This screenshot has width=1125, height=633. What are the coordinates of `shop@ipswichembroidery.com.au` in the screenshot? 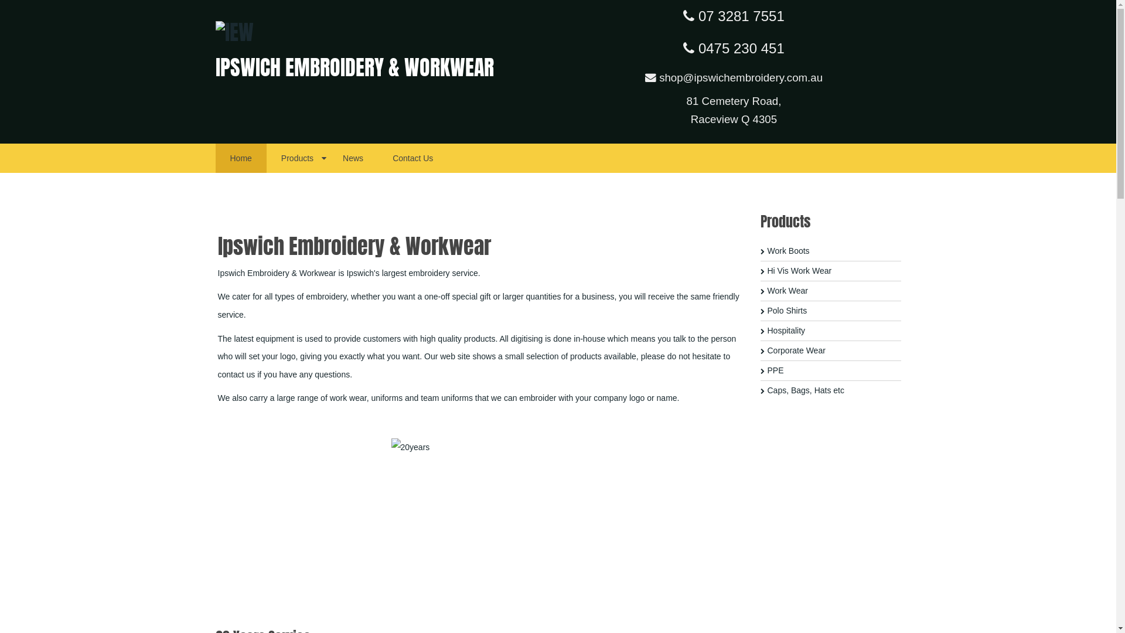 It's located at (734, 77).